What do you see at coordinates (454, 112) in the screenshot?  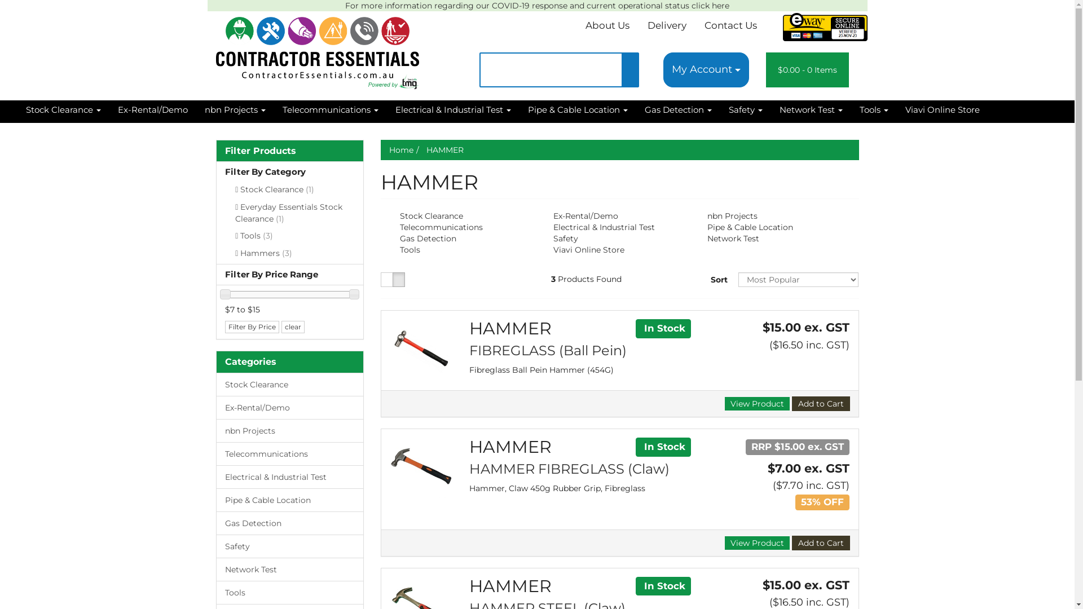 I see `Electrical & Industrial Test` at bounding box center [454, 112].